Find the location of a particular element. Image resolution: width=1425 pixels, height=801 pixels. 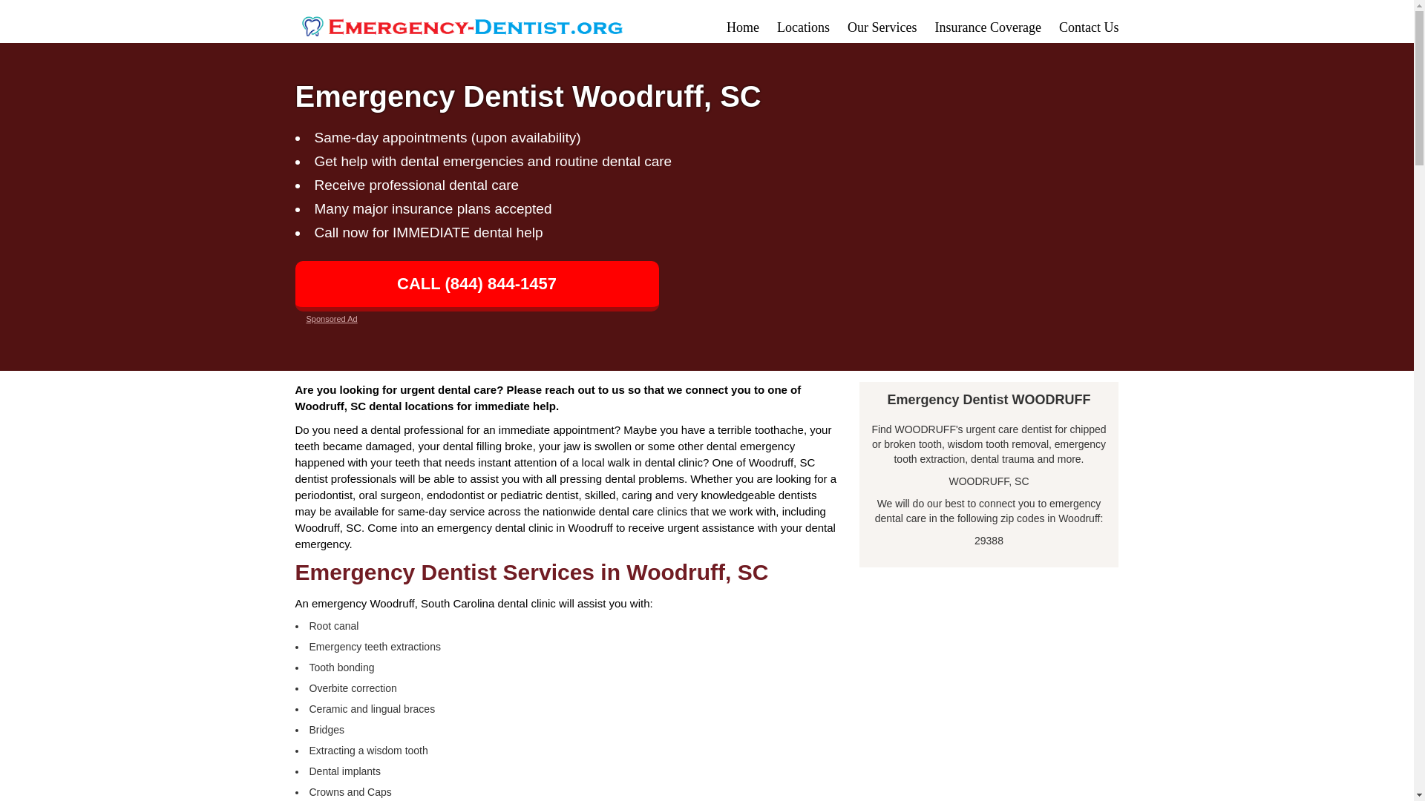

Sponsored Ad is located at coordinates (331, 319).